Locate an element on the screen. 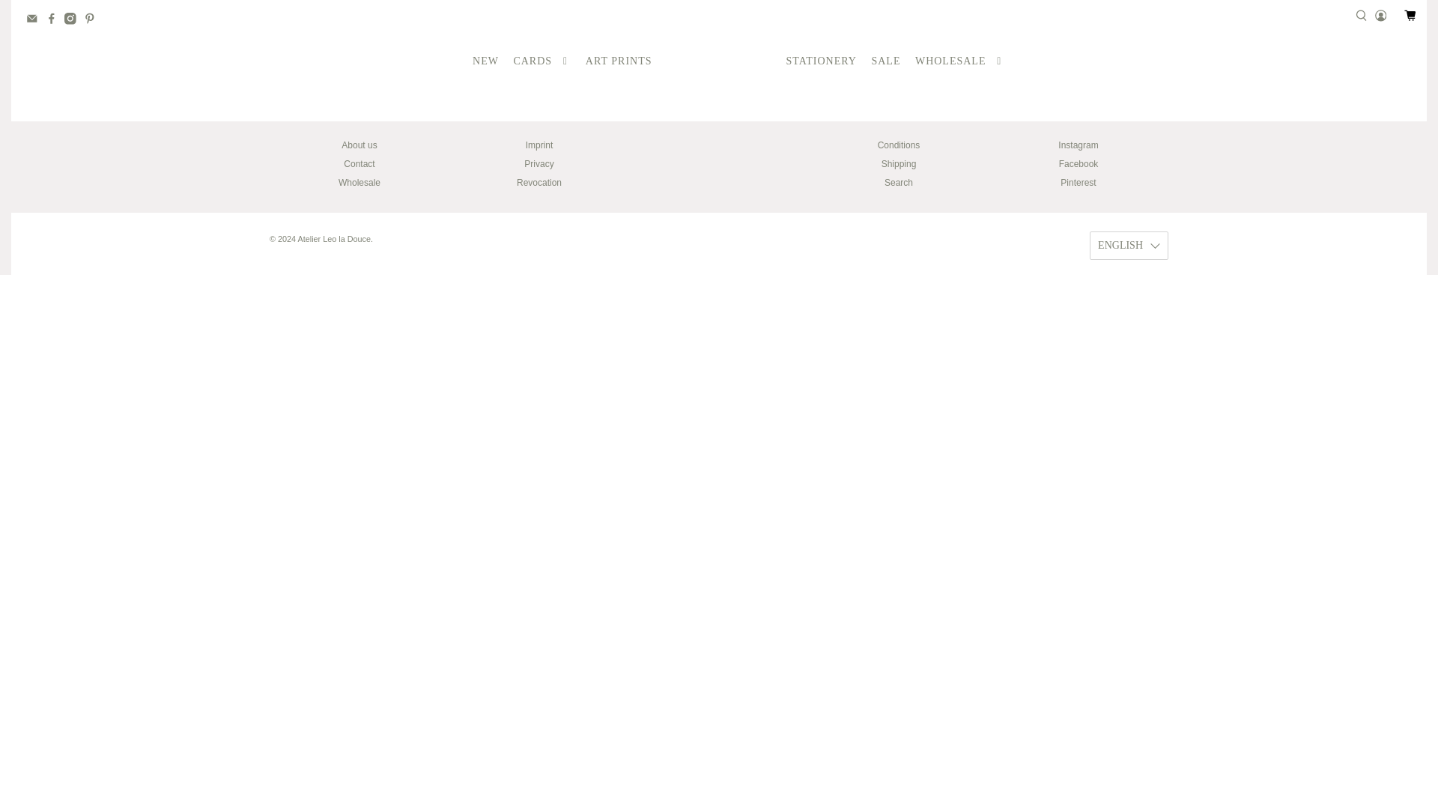 Image resolution: width=1438 pixels, height=809 pixels. ART PRINTS is located at coordinates (618, 61).